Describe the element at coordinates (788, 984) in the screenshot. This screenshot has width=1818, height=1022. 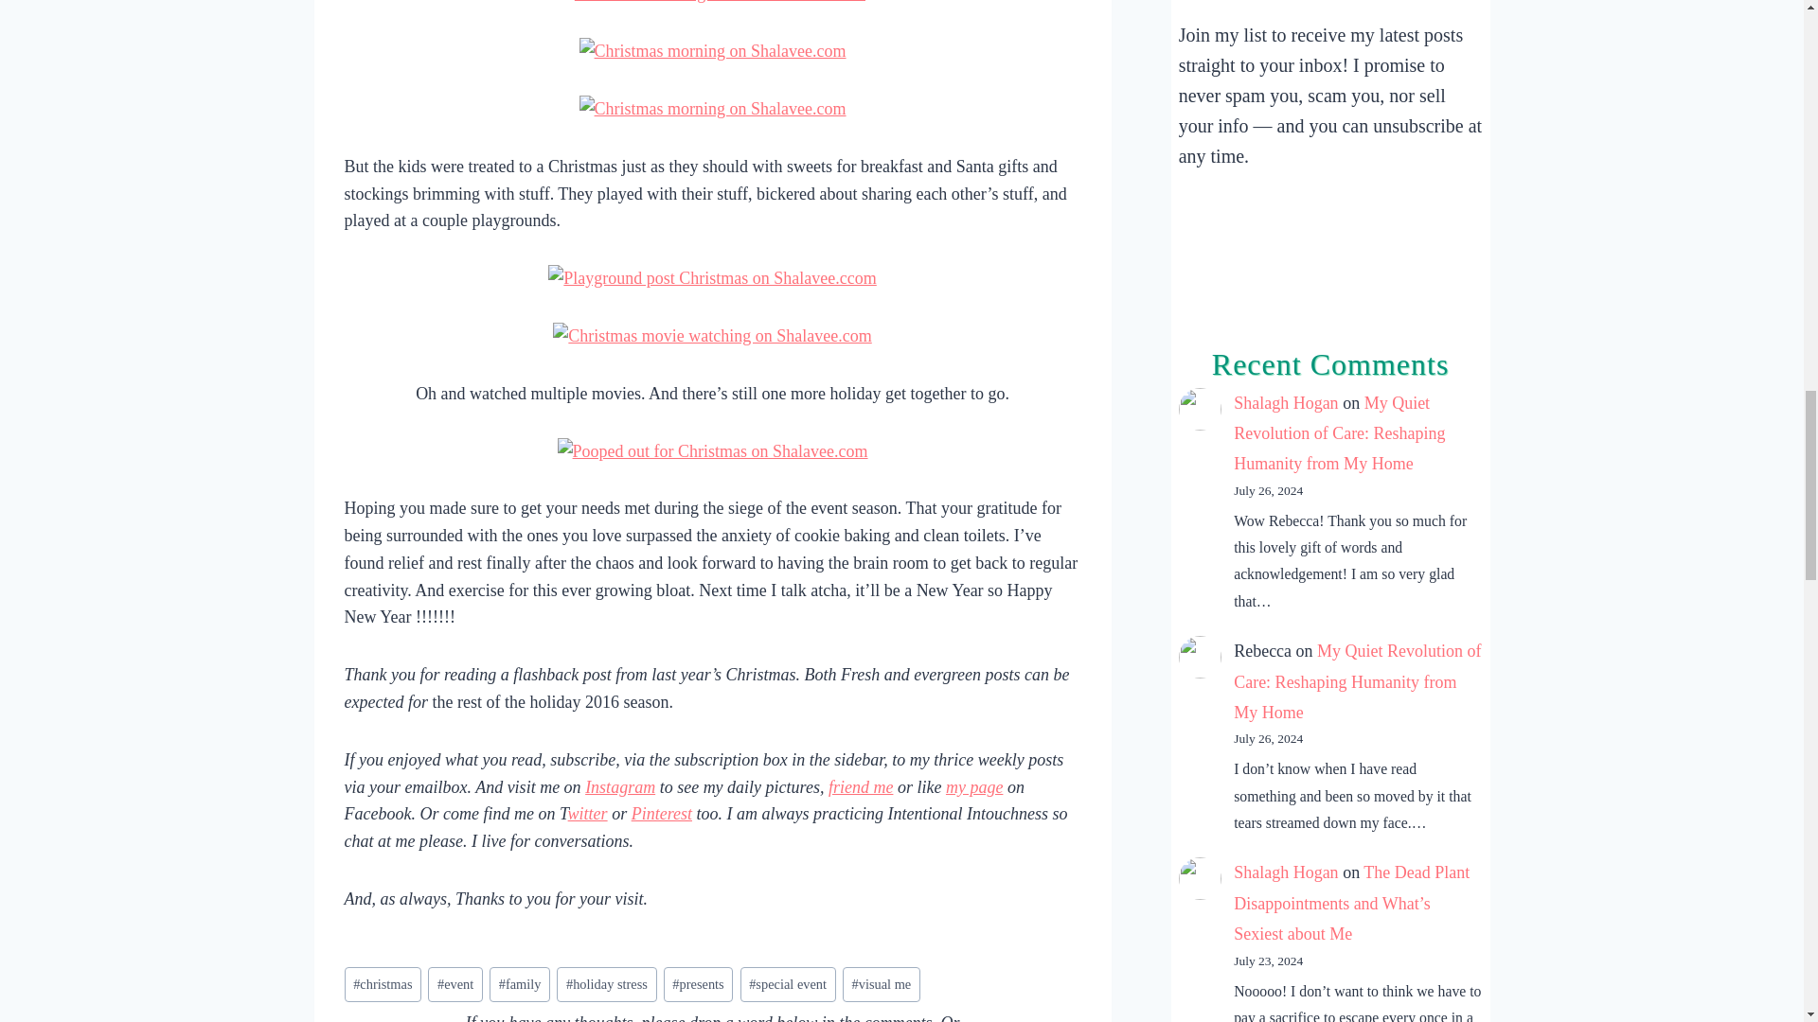
I see `special event` at that location.